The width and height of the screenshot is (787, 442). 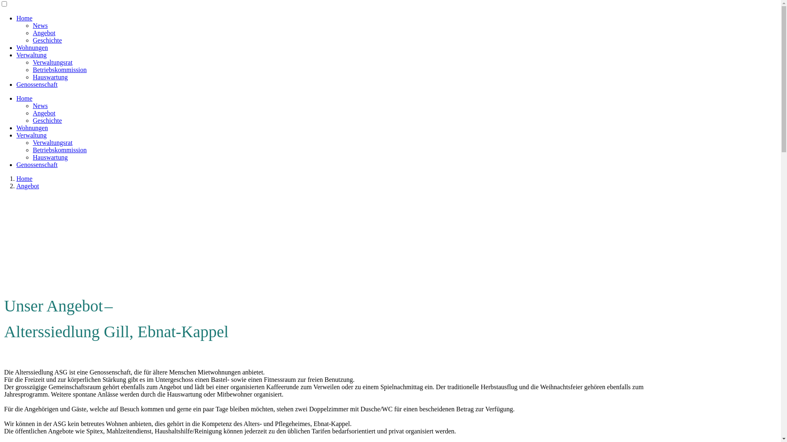 What do you see at coordinates (25, 18) in the screenshot?
I see `Home` at bounding box center [25, 18].